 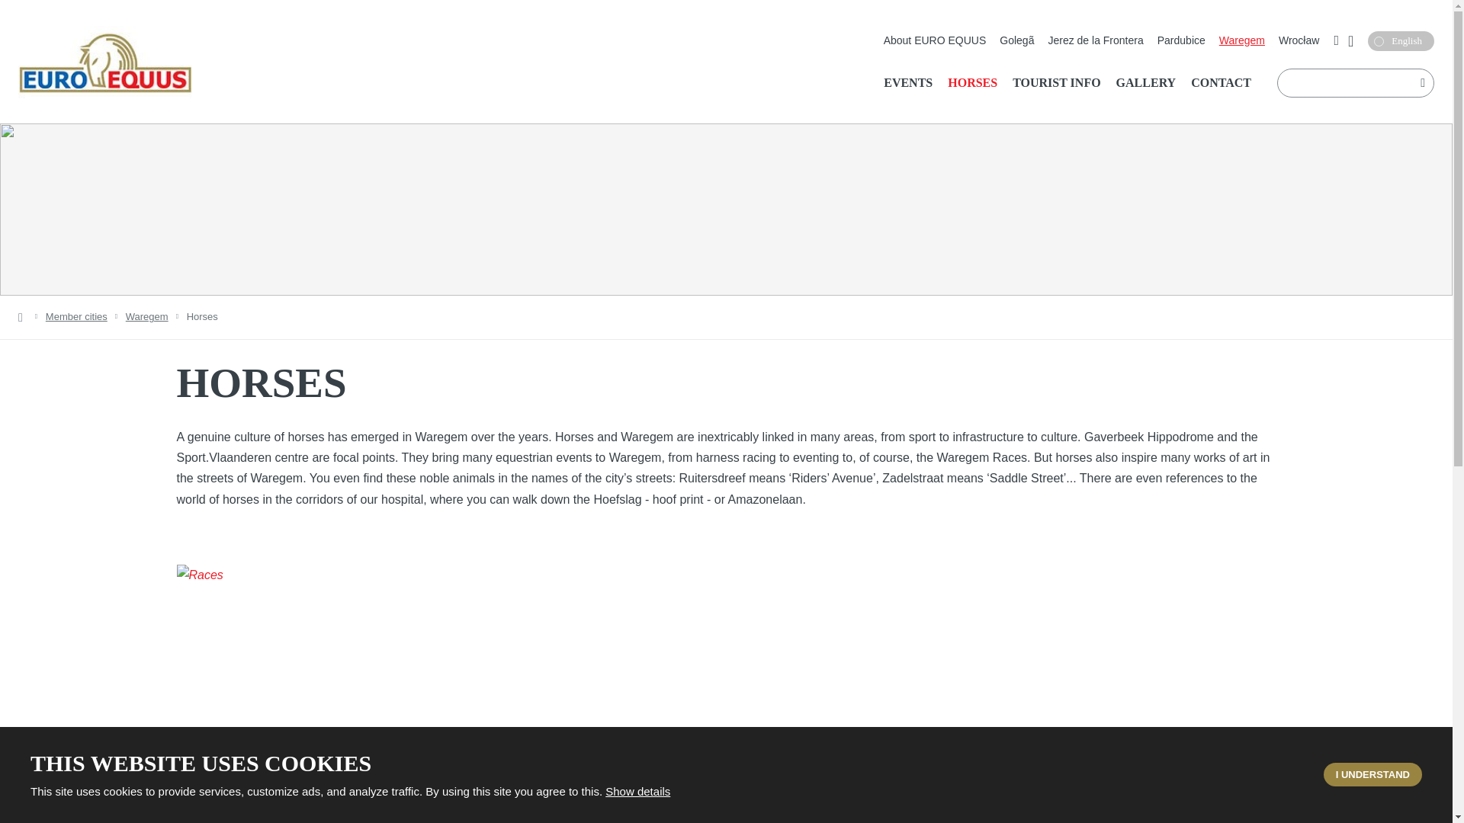 What do you see at coordinates (907, 82) in the screenshot?
I see `EVENTS` at bounding box center [907, 82].